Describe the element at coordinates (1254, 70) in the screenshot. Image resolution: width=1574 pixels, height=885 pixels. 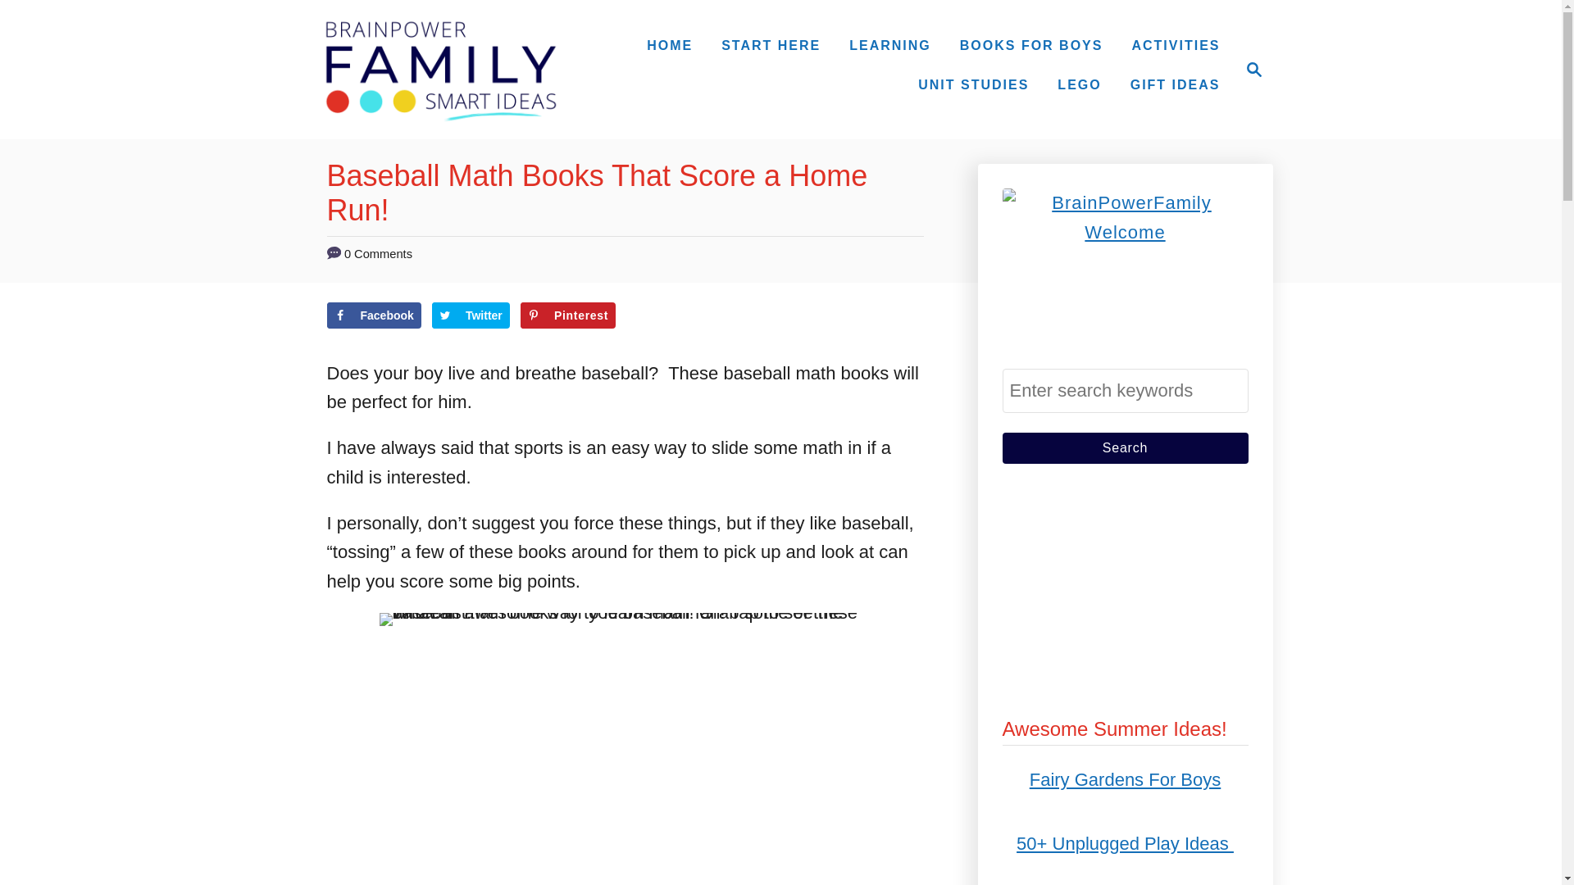
I see `Share on Facebook` at that location.